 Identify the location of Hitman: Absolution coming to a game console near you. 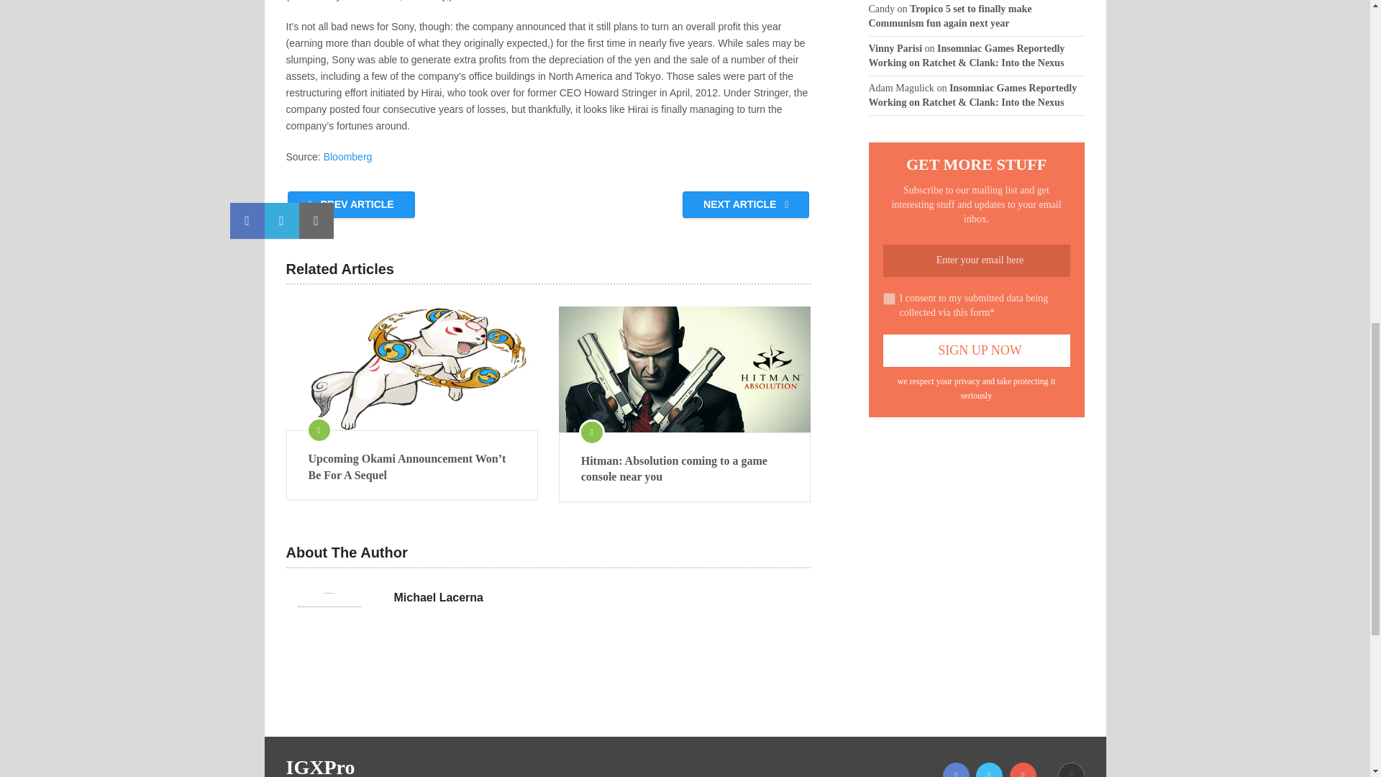
(685, 368).